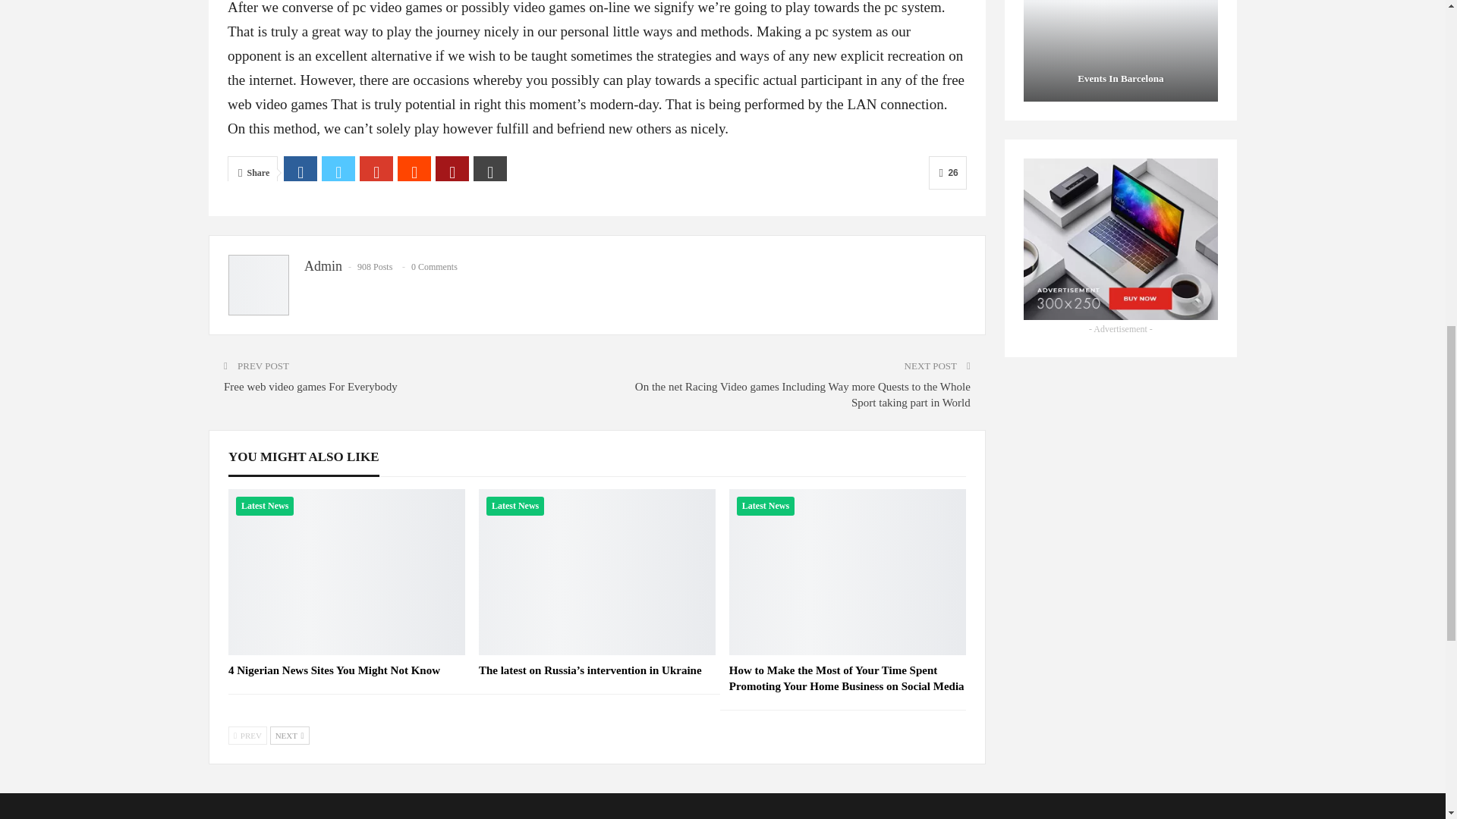 This screenshot has width=1457, height=819. What do you see at coordinates (247, 735) in the screenshot?
I see `Previous` at bounding box center [247, 735].